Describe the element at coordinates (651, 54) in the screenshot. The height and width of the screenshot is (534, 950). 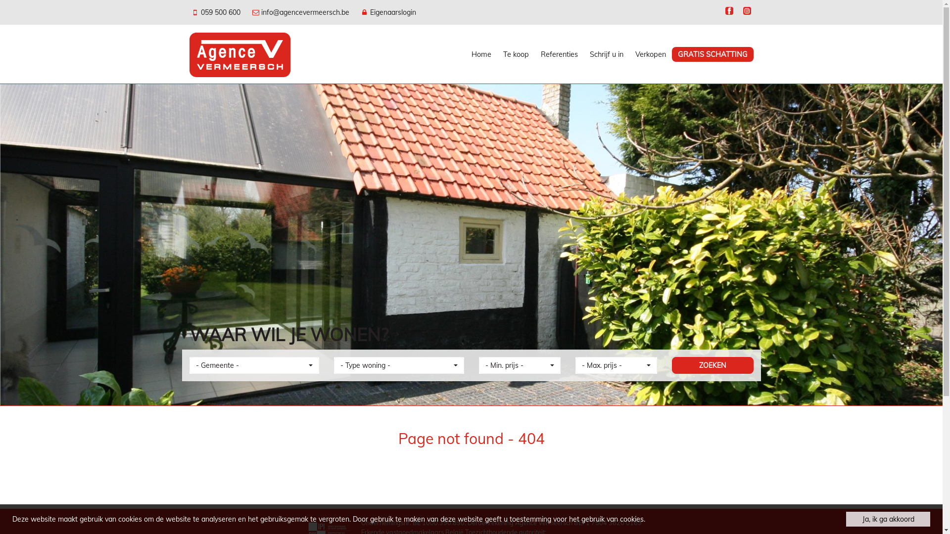
I see `Verkopen` at that location.